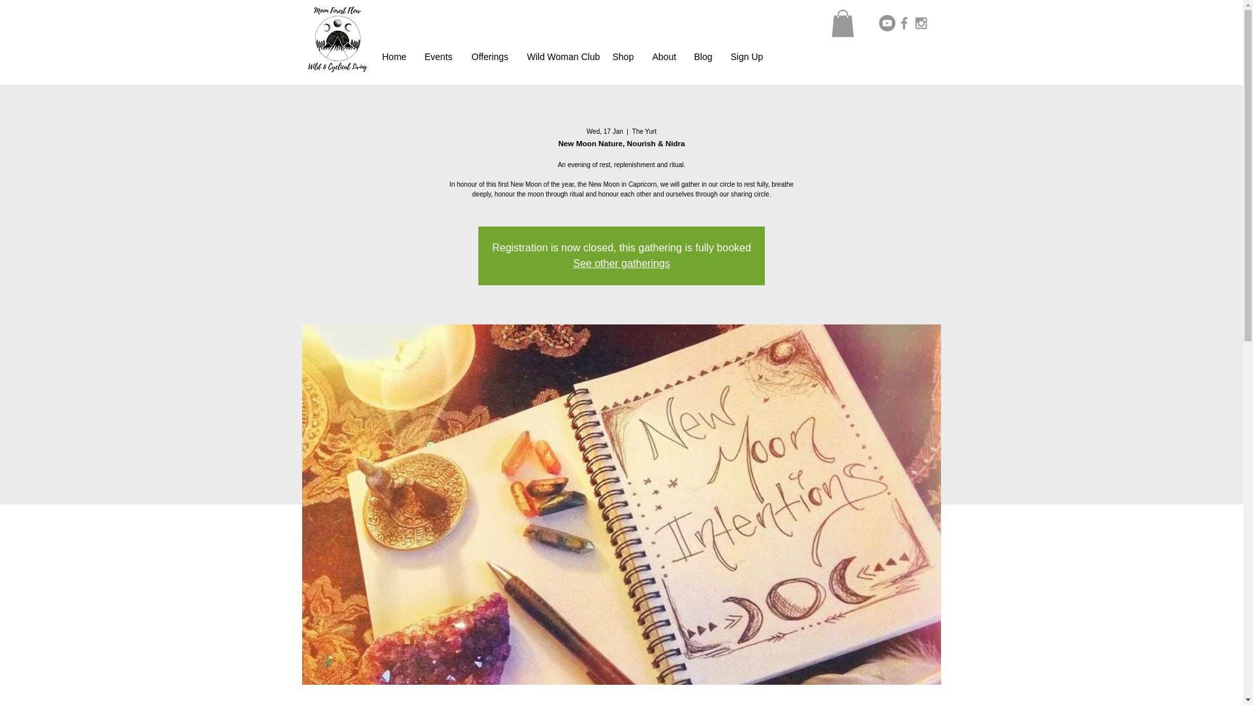 Image resolution: width=1253 pixels, height=705 pixels. I want to click on Home, so click(393, 56).